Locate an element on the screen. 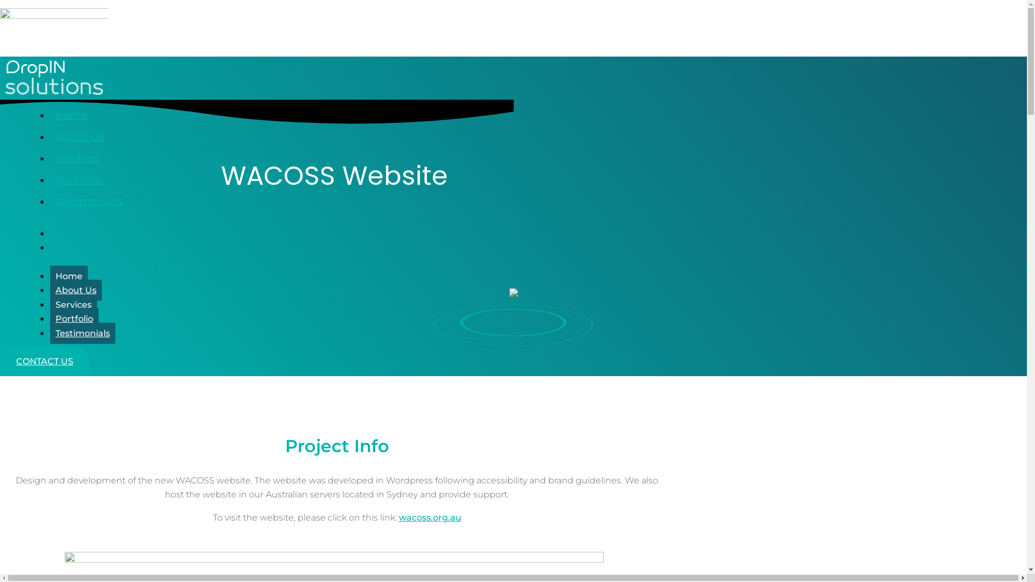 This screenshot has width=1035, height=582. about us is located at coordinates (80, 135).